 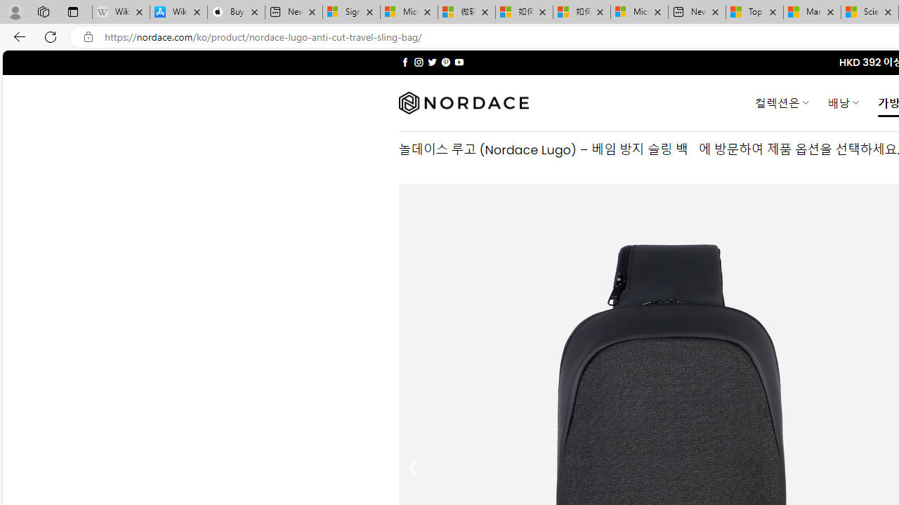 What do you see at coordinates (419, 62) in the screenshot?
I see `Follow on Instagram` at bounding box center [419, 62].